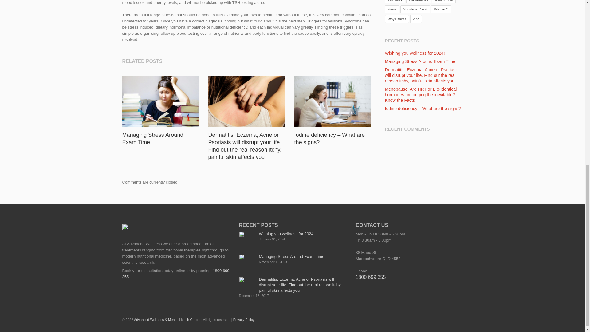 This screenshot has width=590, height=332. I want to click on Managing Stress Around Exam Time, so click(153, 138).